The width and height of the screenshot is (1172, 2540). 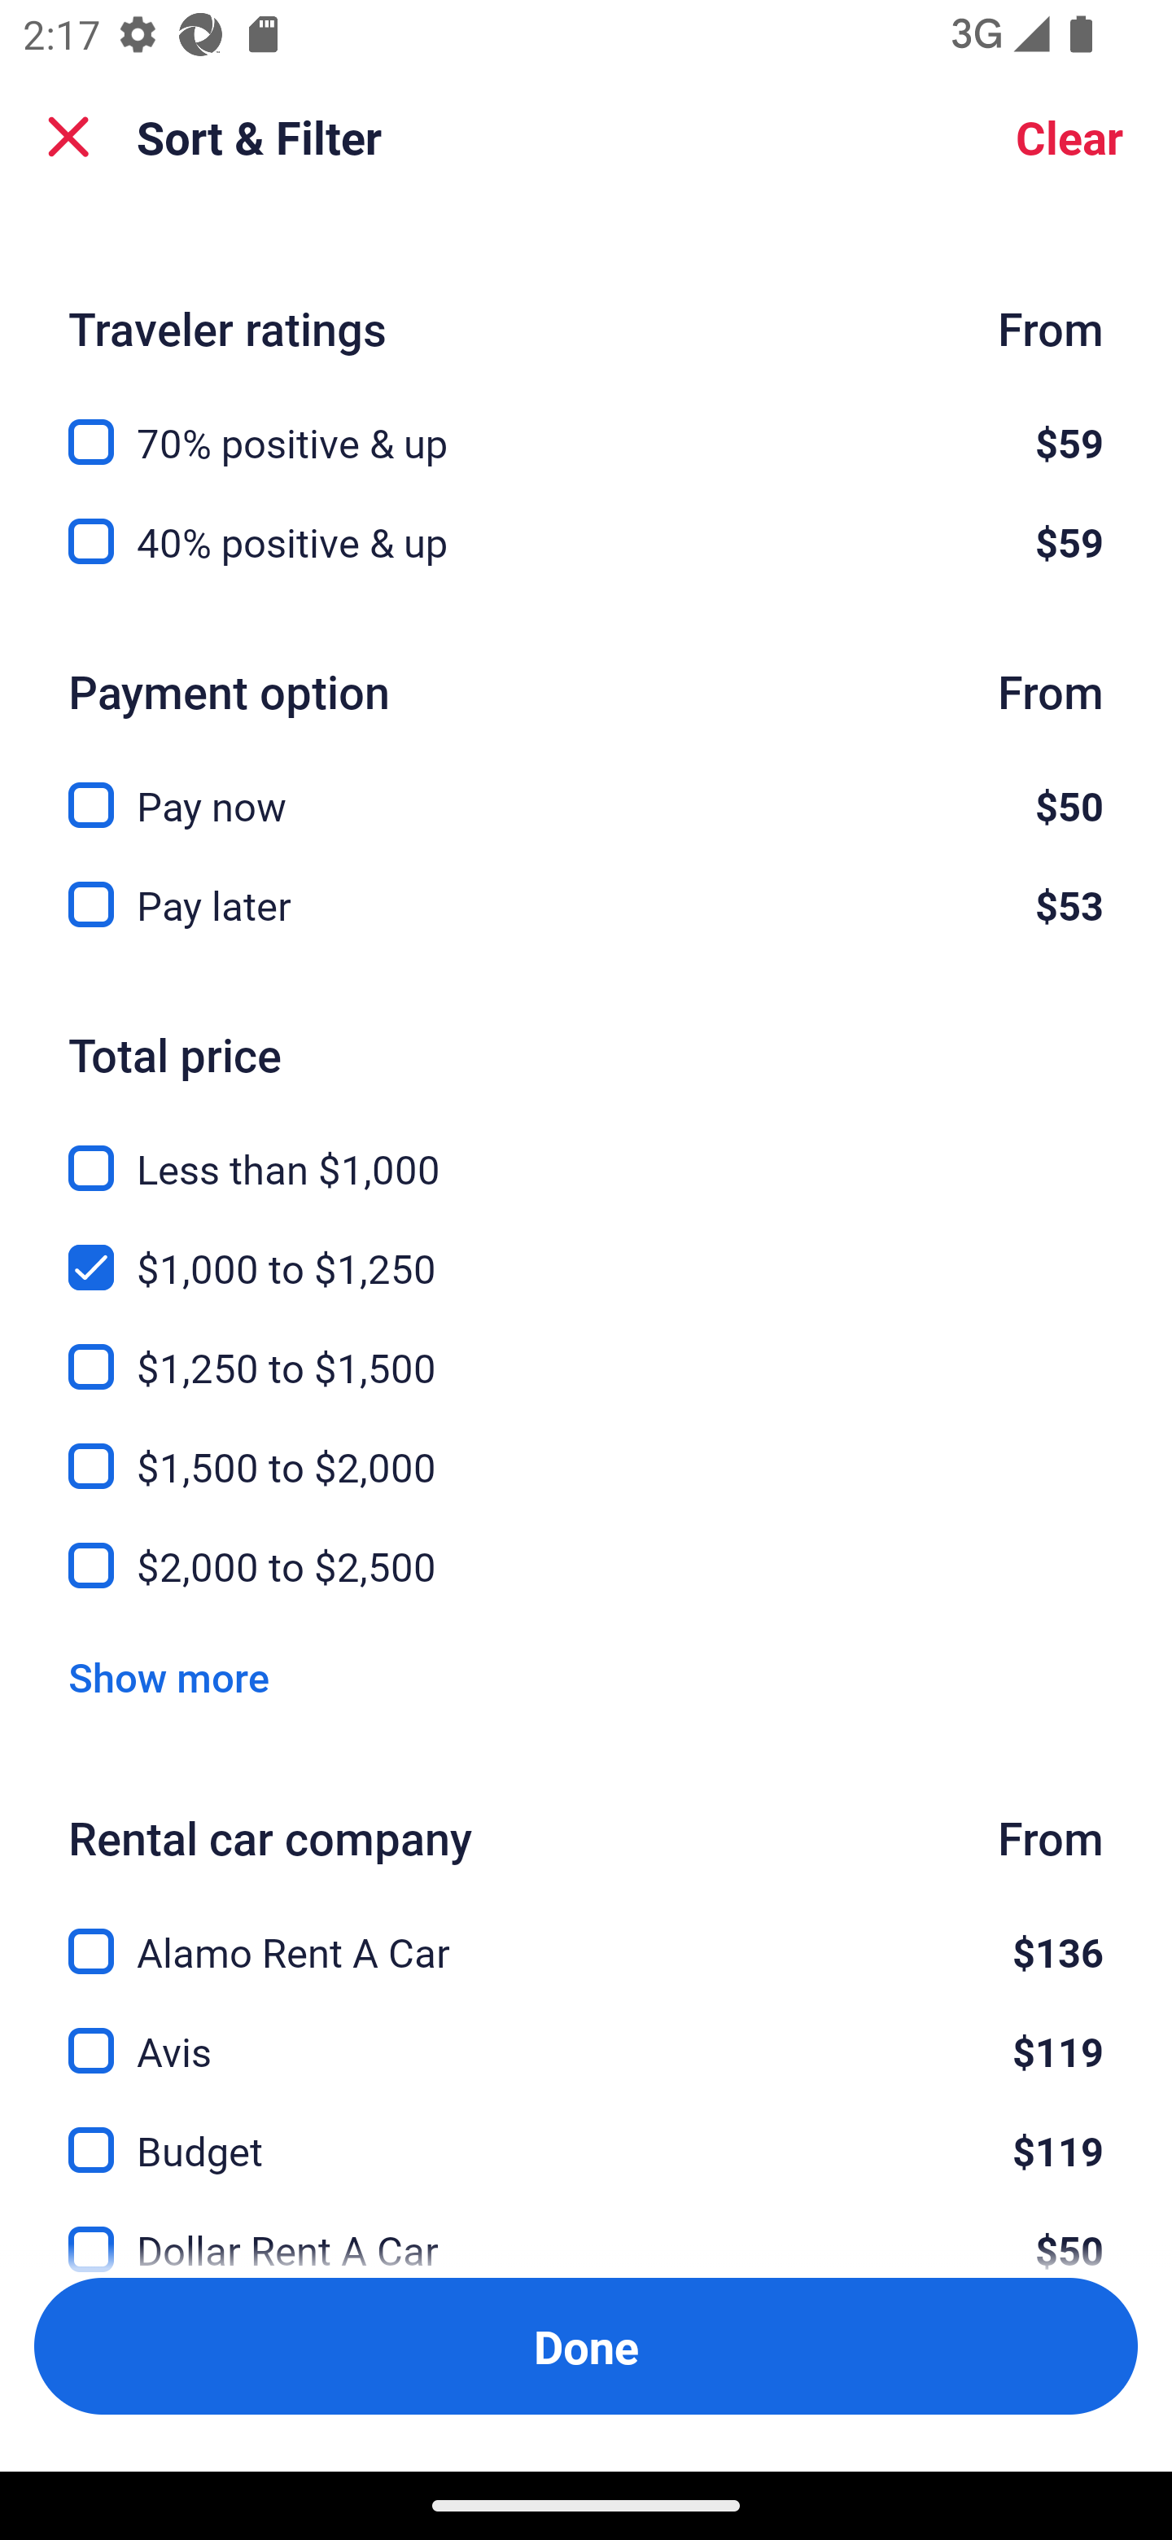 I want to click on $2,000 to $2,500, $2,000 to $2,500, so click(x=586, y=1566).